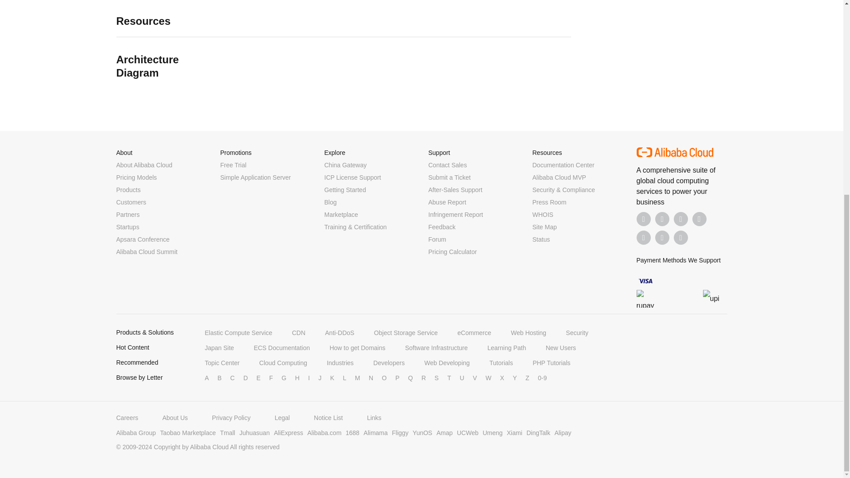  I want to click on Linkedin, so click(662, 219).